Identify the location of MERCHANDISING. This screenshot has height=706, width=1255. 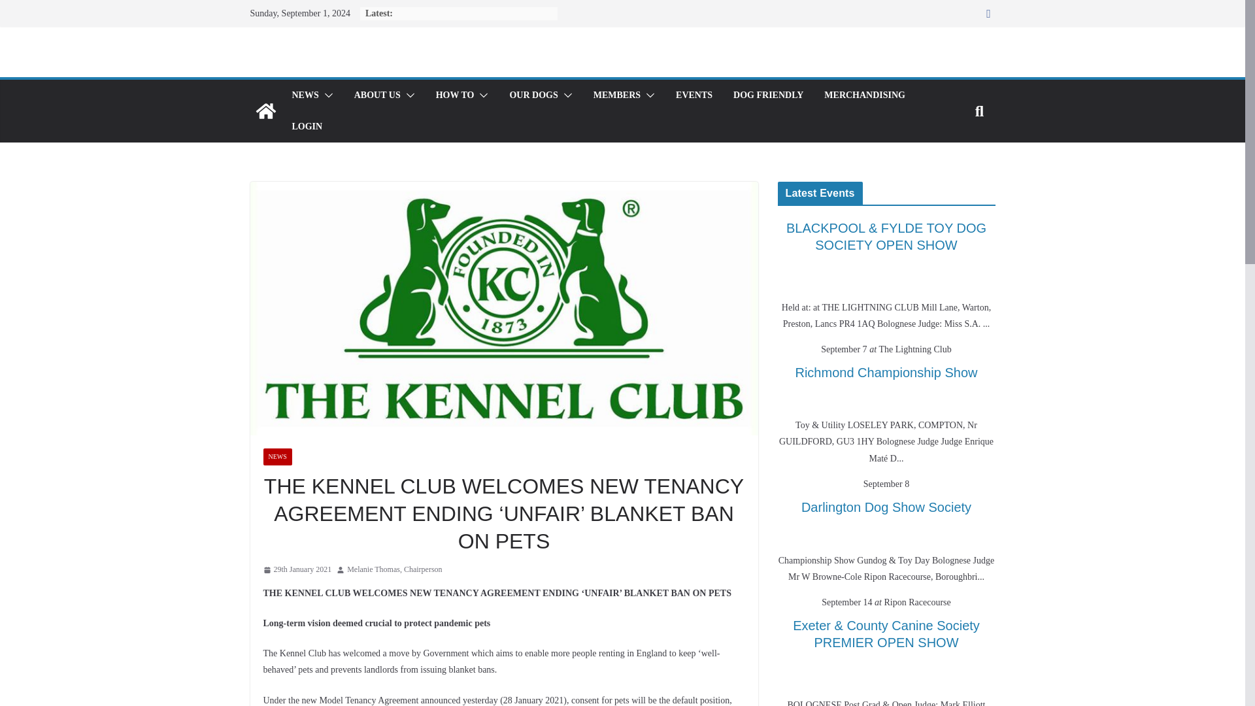
(864, 95).